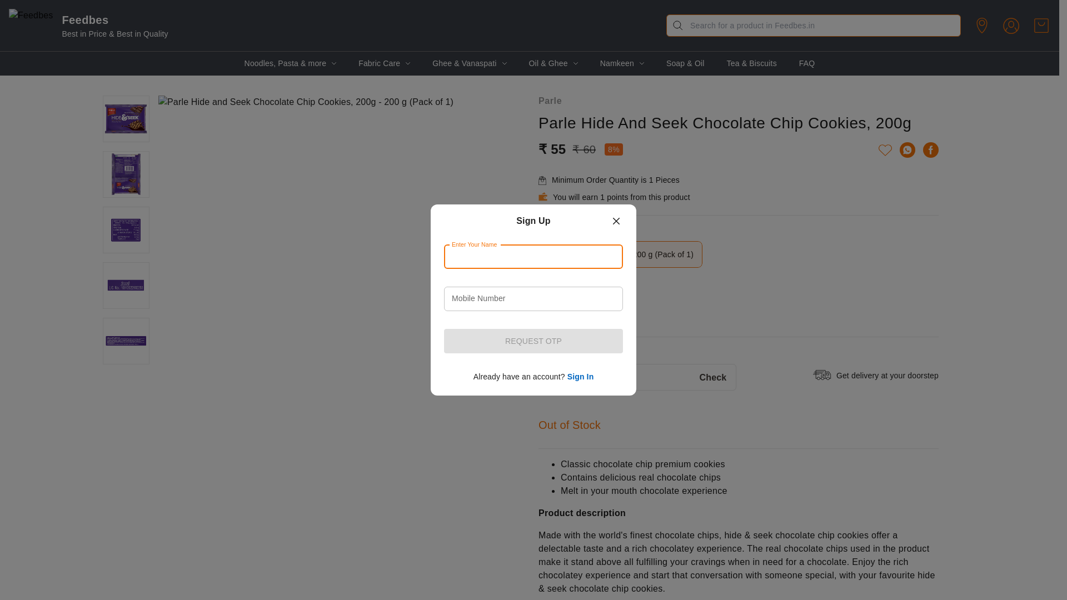 The image size is (1067, 600). I want to click on Check, so click(718, 378).